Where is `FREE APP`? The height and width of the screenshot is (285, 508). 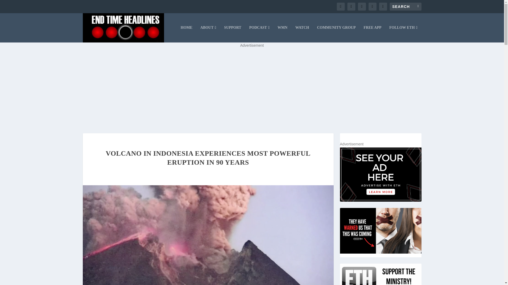 FREE APP is located at coordinates (373, 34).